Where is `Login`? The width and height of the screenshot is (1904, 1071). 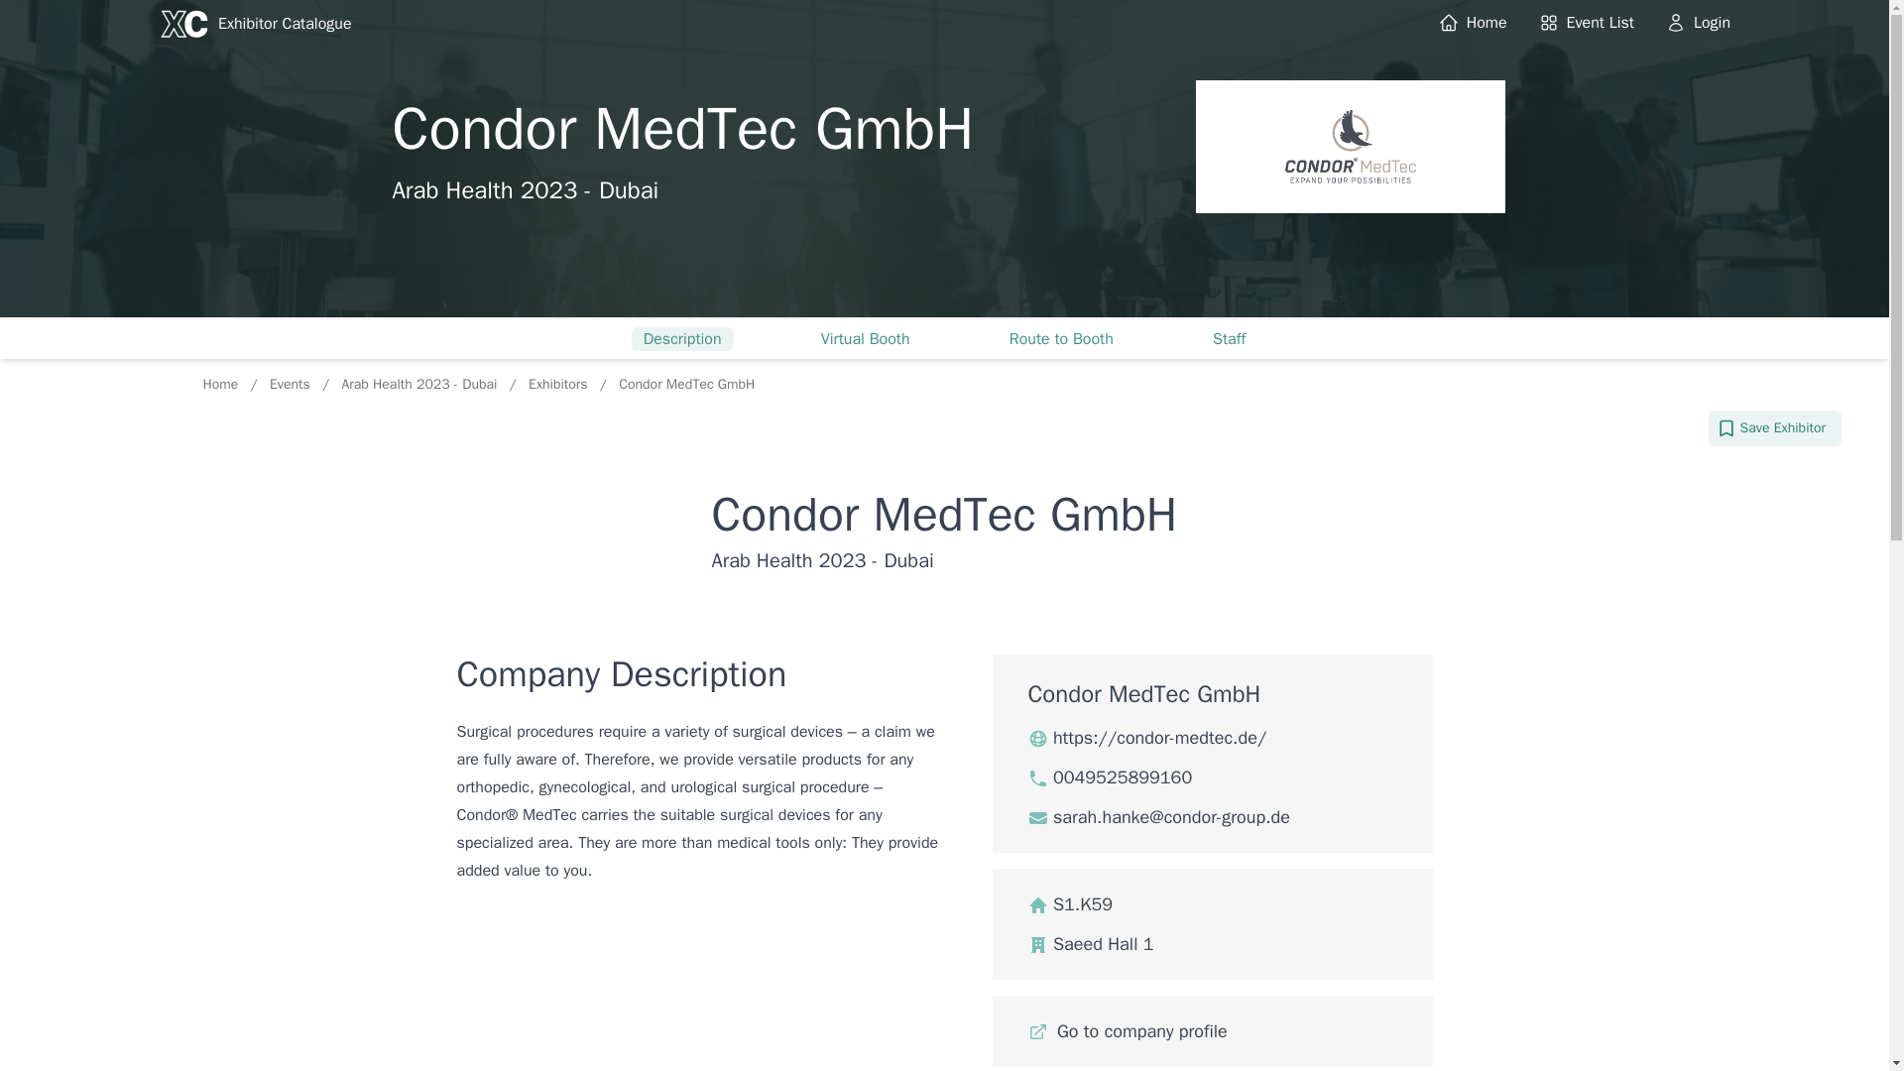 Login is located at coordinates (1698, 22).